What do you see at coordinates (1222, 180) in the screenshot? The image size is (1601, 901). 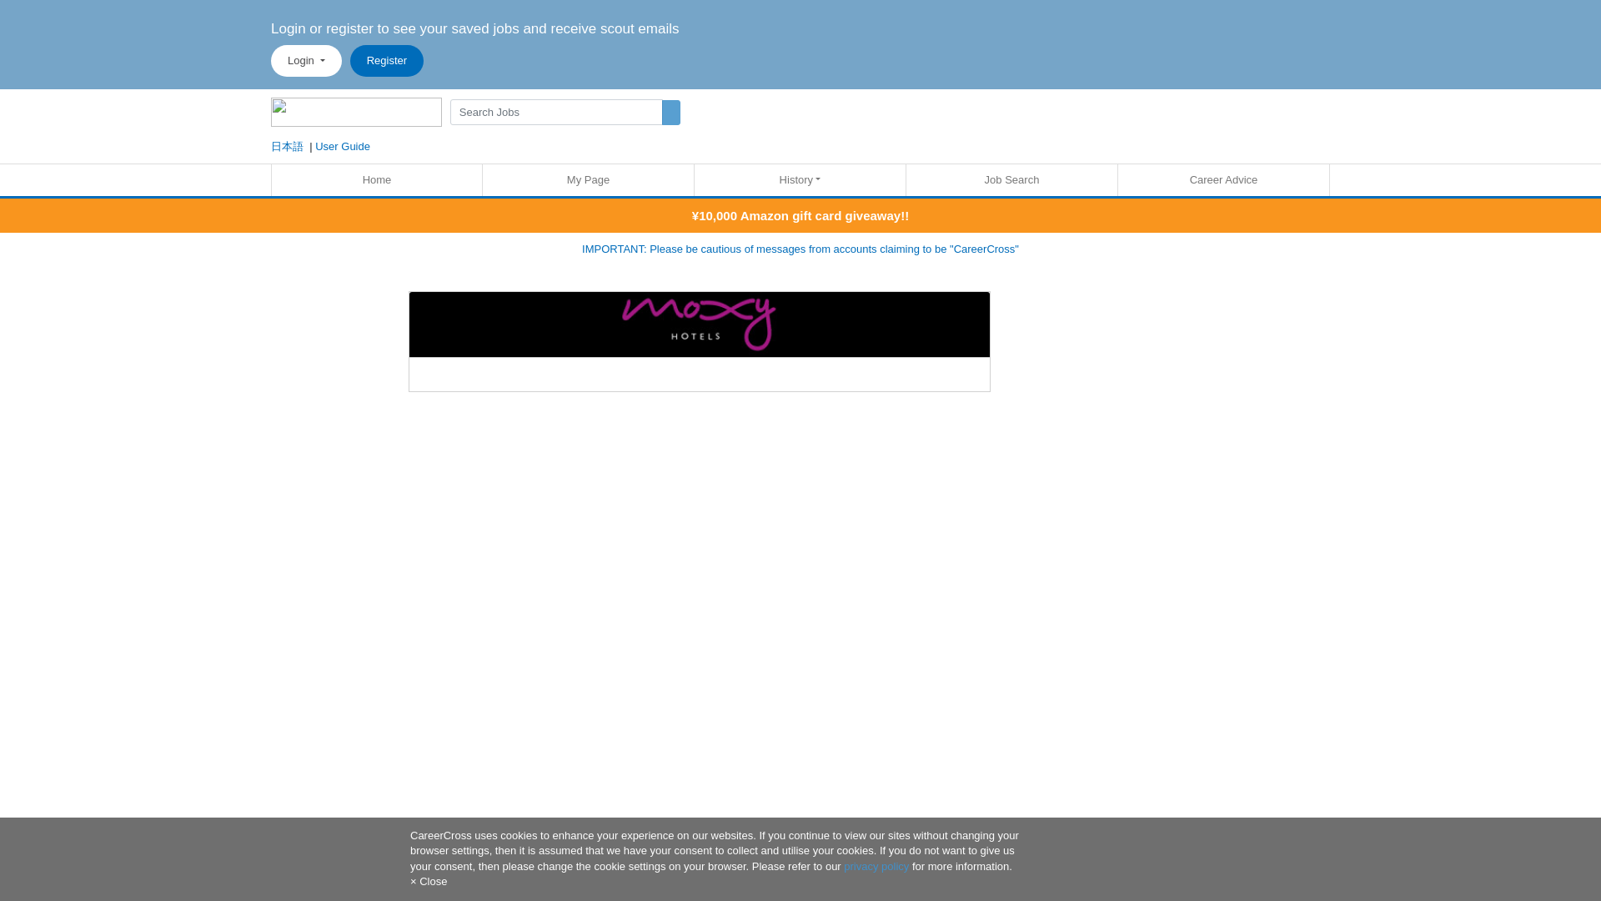 I see `Career Advice` at bounding box center [1222, 180].